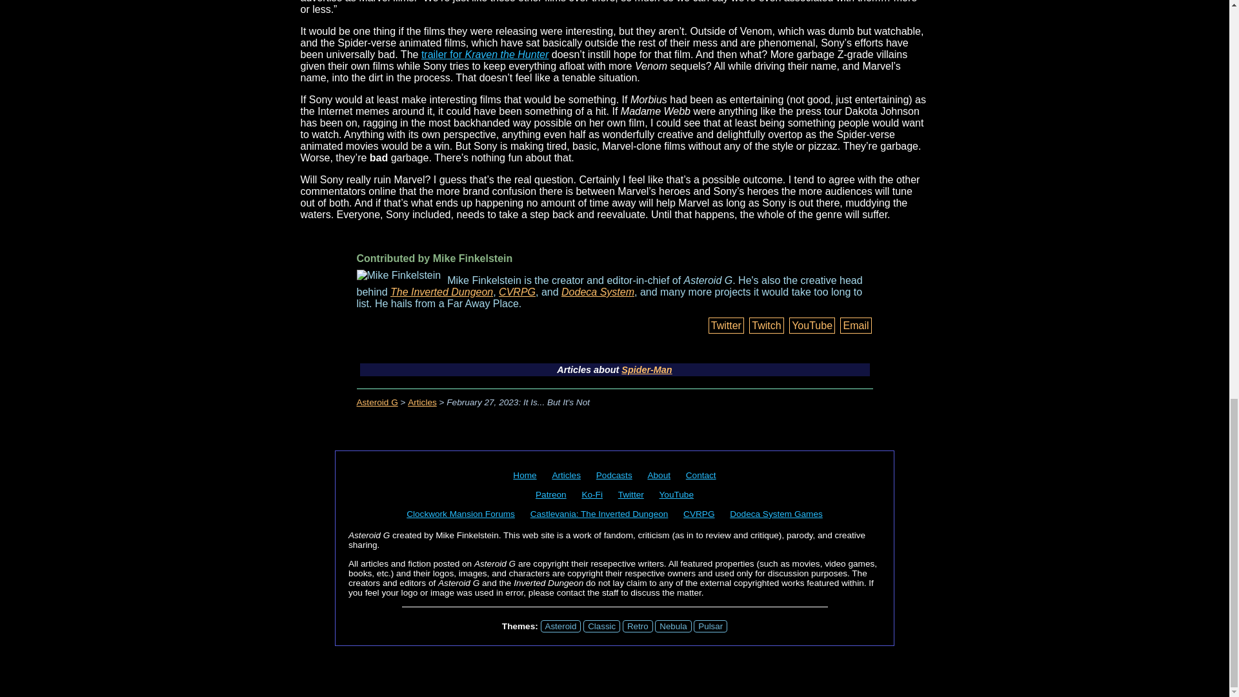 This screenshot has height=697, width=1239. I want to click on The Inverted Dungeon, so click(441, 292).